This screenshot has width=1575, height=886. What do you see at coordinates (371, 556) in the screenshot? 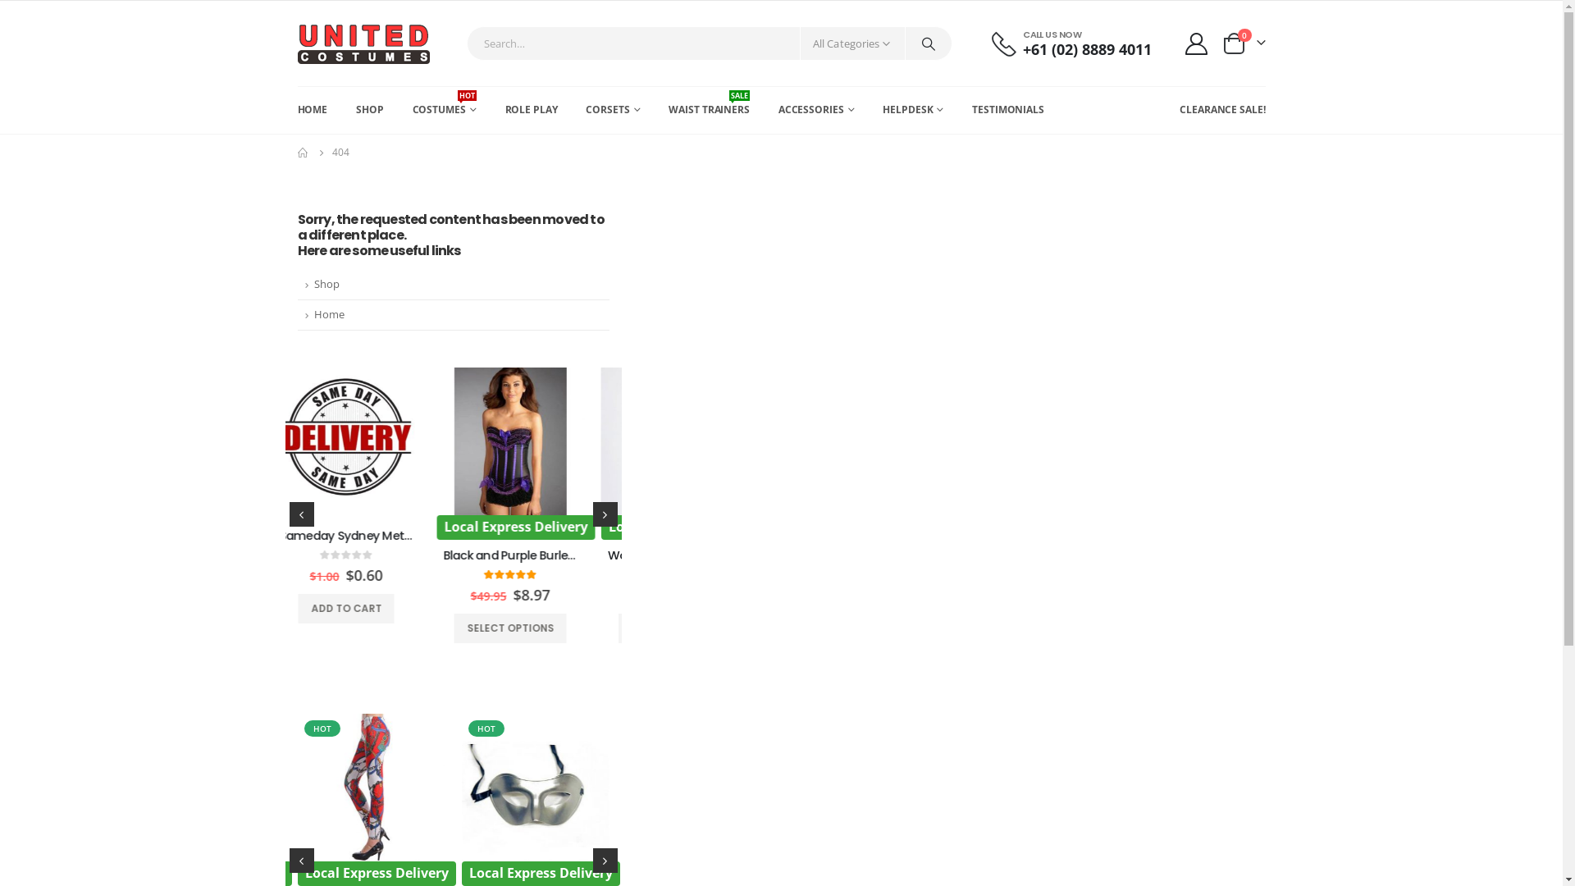
I see `Blue Sailor Moon Costume` at bounding box center [371, 556].